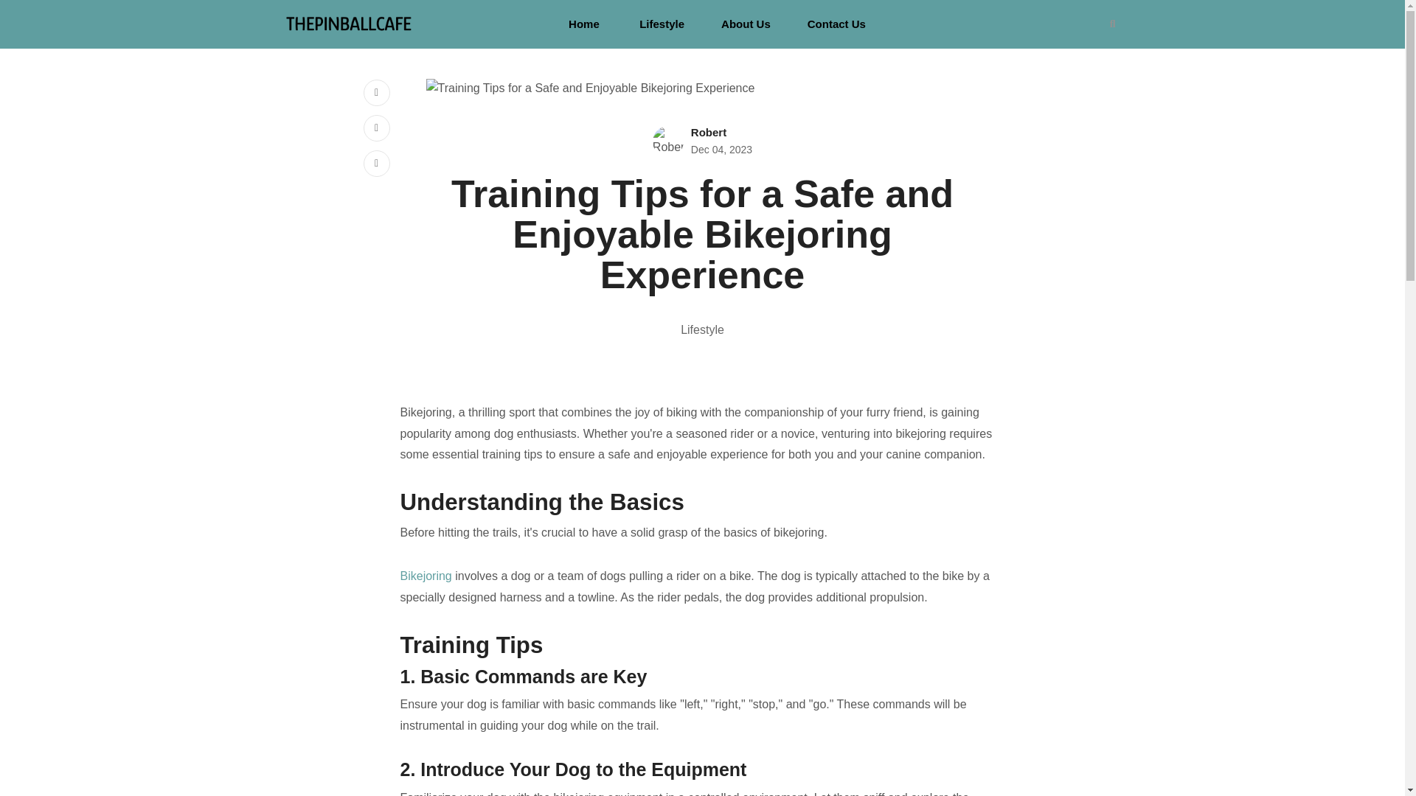 Image resolution: width=1416 pixels, height=796 pixels. What do you see at coordinates (425, 576) in the screenshot?
I see `Bikejoring` at bounding box center [425, 576].